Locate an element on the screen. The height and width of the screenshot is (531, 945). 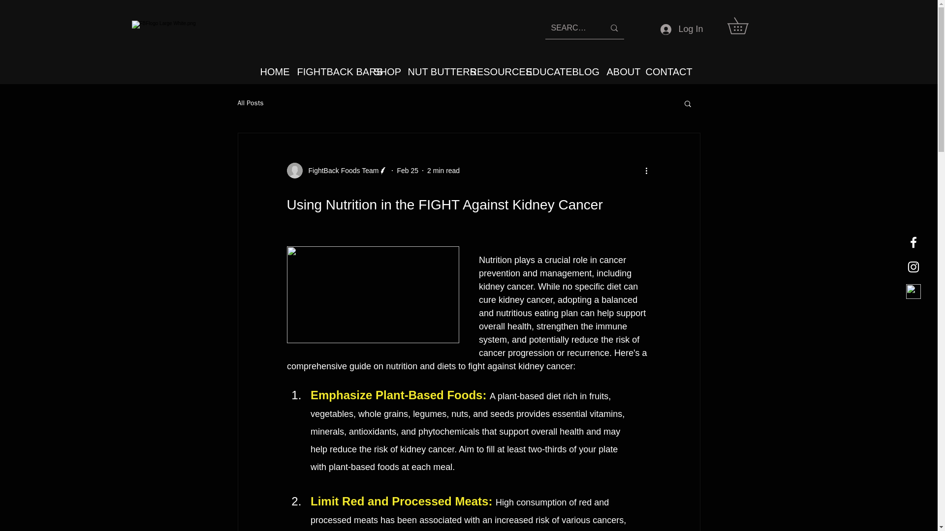
RESOURCES is located at coordinates (491, 71).